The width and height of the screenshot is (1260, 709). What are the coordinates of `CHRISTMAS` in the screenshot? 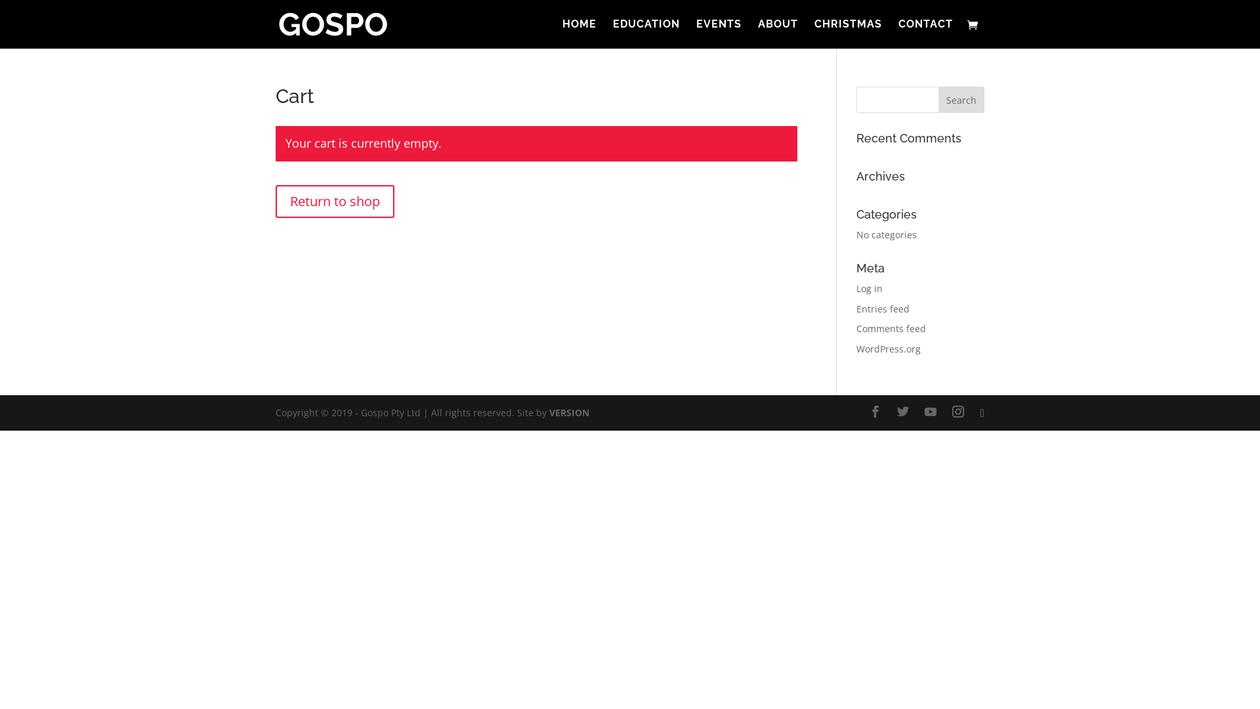 It's located at (848, 34).